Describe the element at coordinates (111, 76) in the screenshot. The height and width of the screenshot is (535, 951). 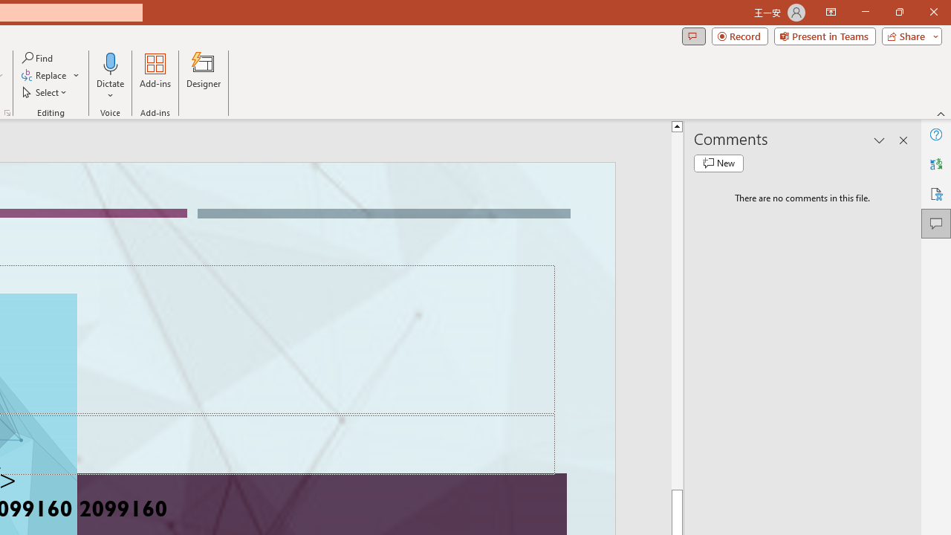
I see `Dictate` at that location.